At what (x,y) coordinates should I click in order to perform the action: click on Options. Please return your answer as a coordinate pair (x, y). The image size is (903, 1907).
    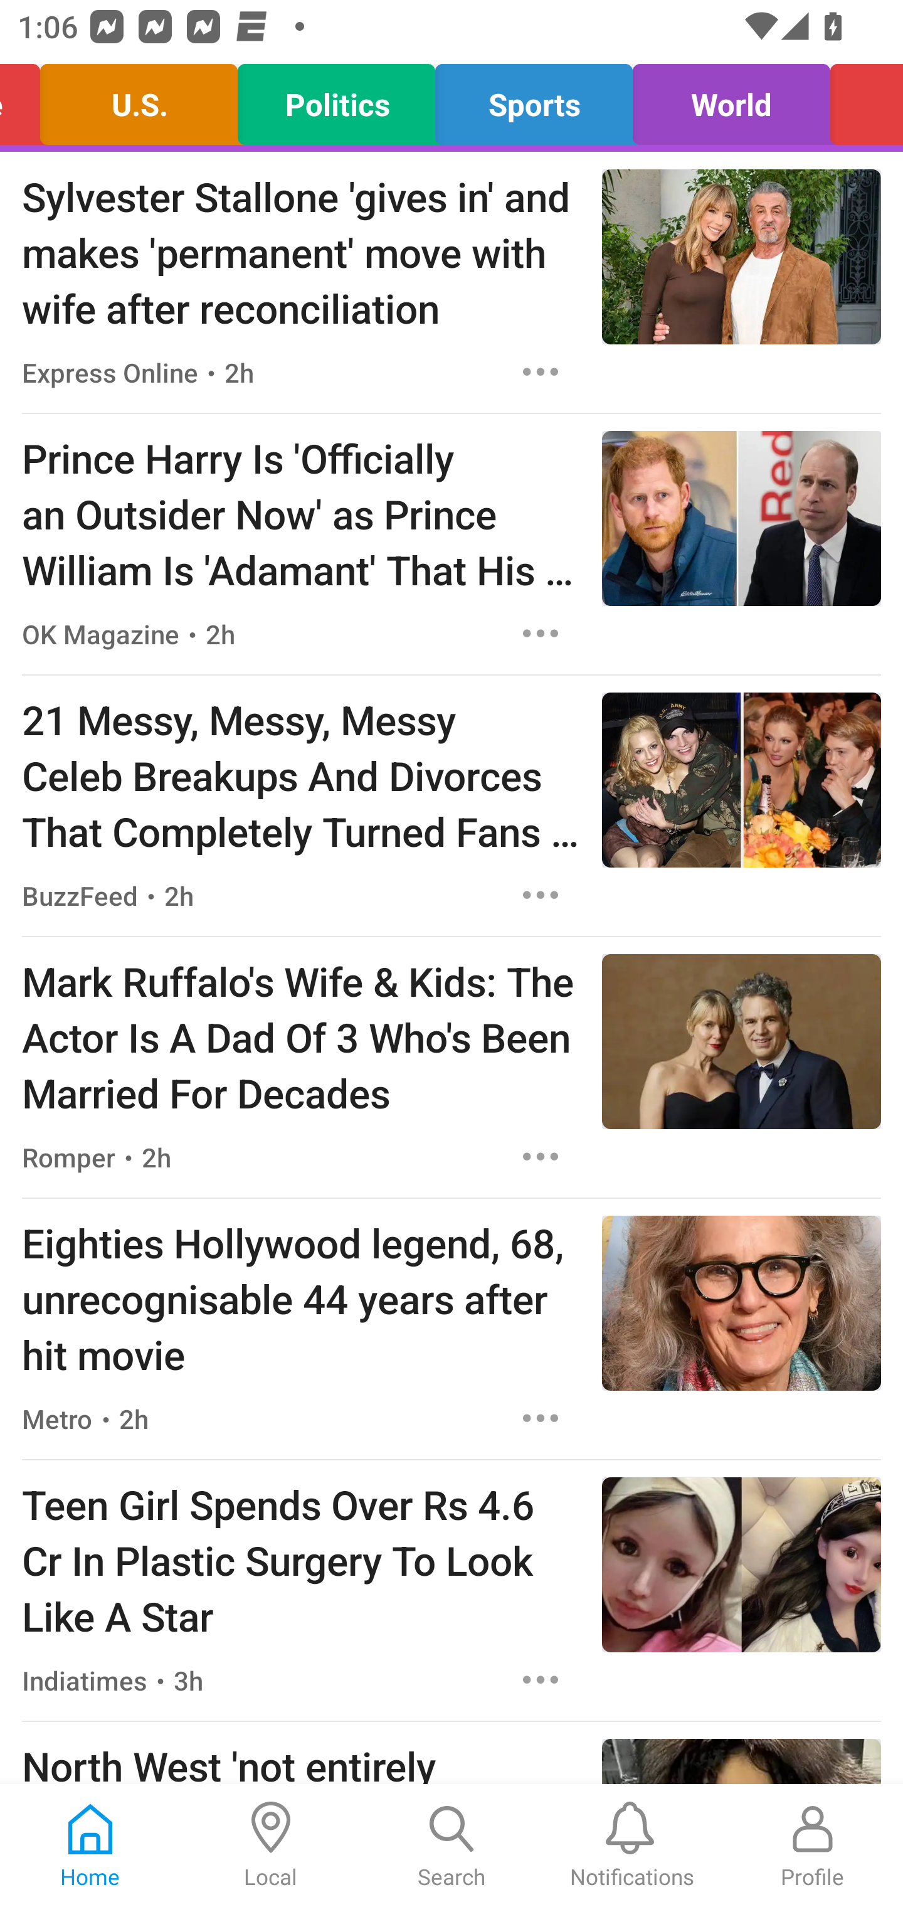
    Looking at the image, I should click on (541, 371).